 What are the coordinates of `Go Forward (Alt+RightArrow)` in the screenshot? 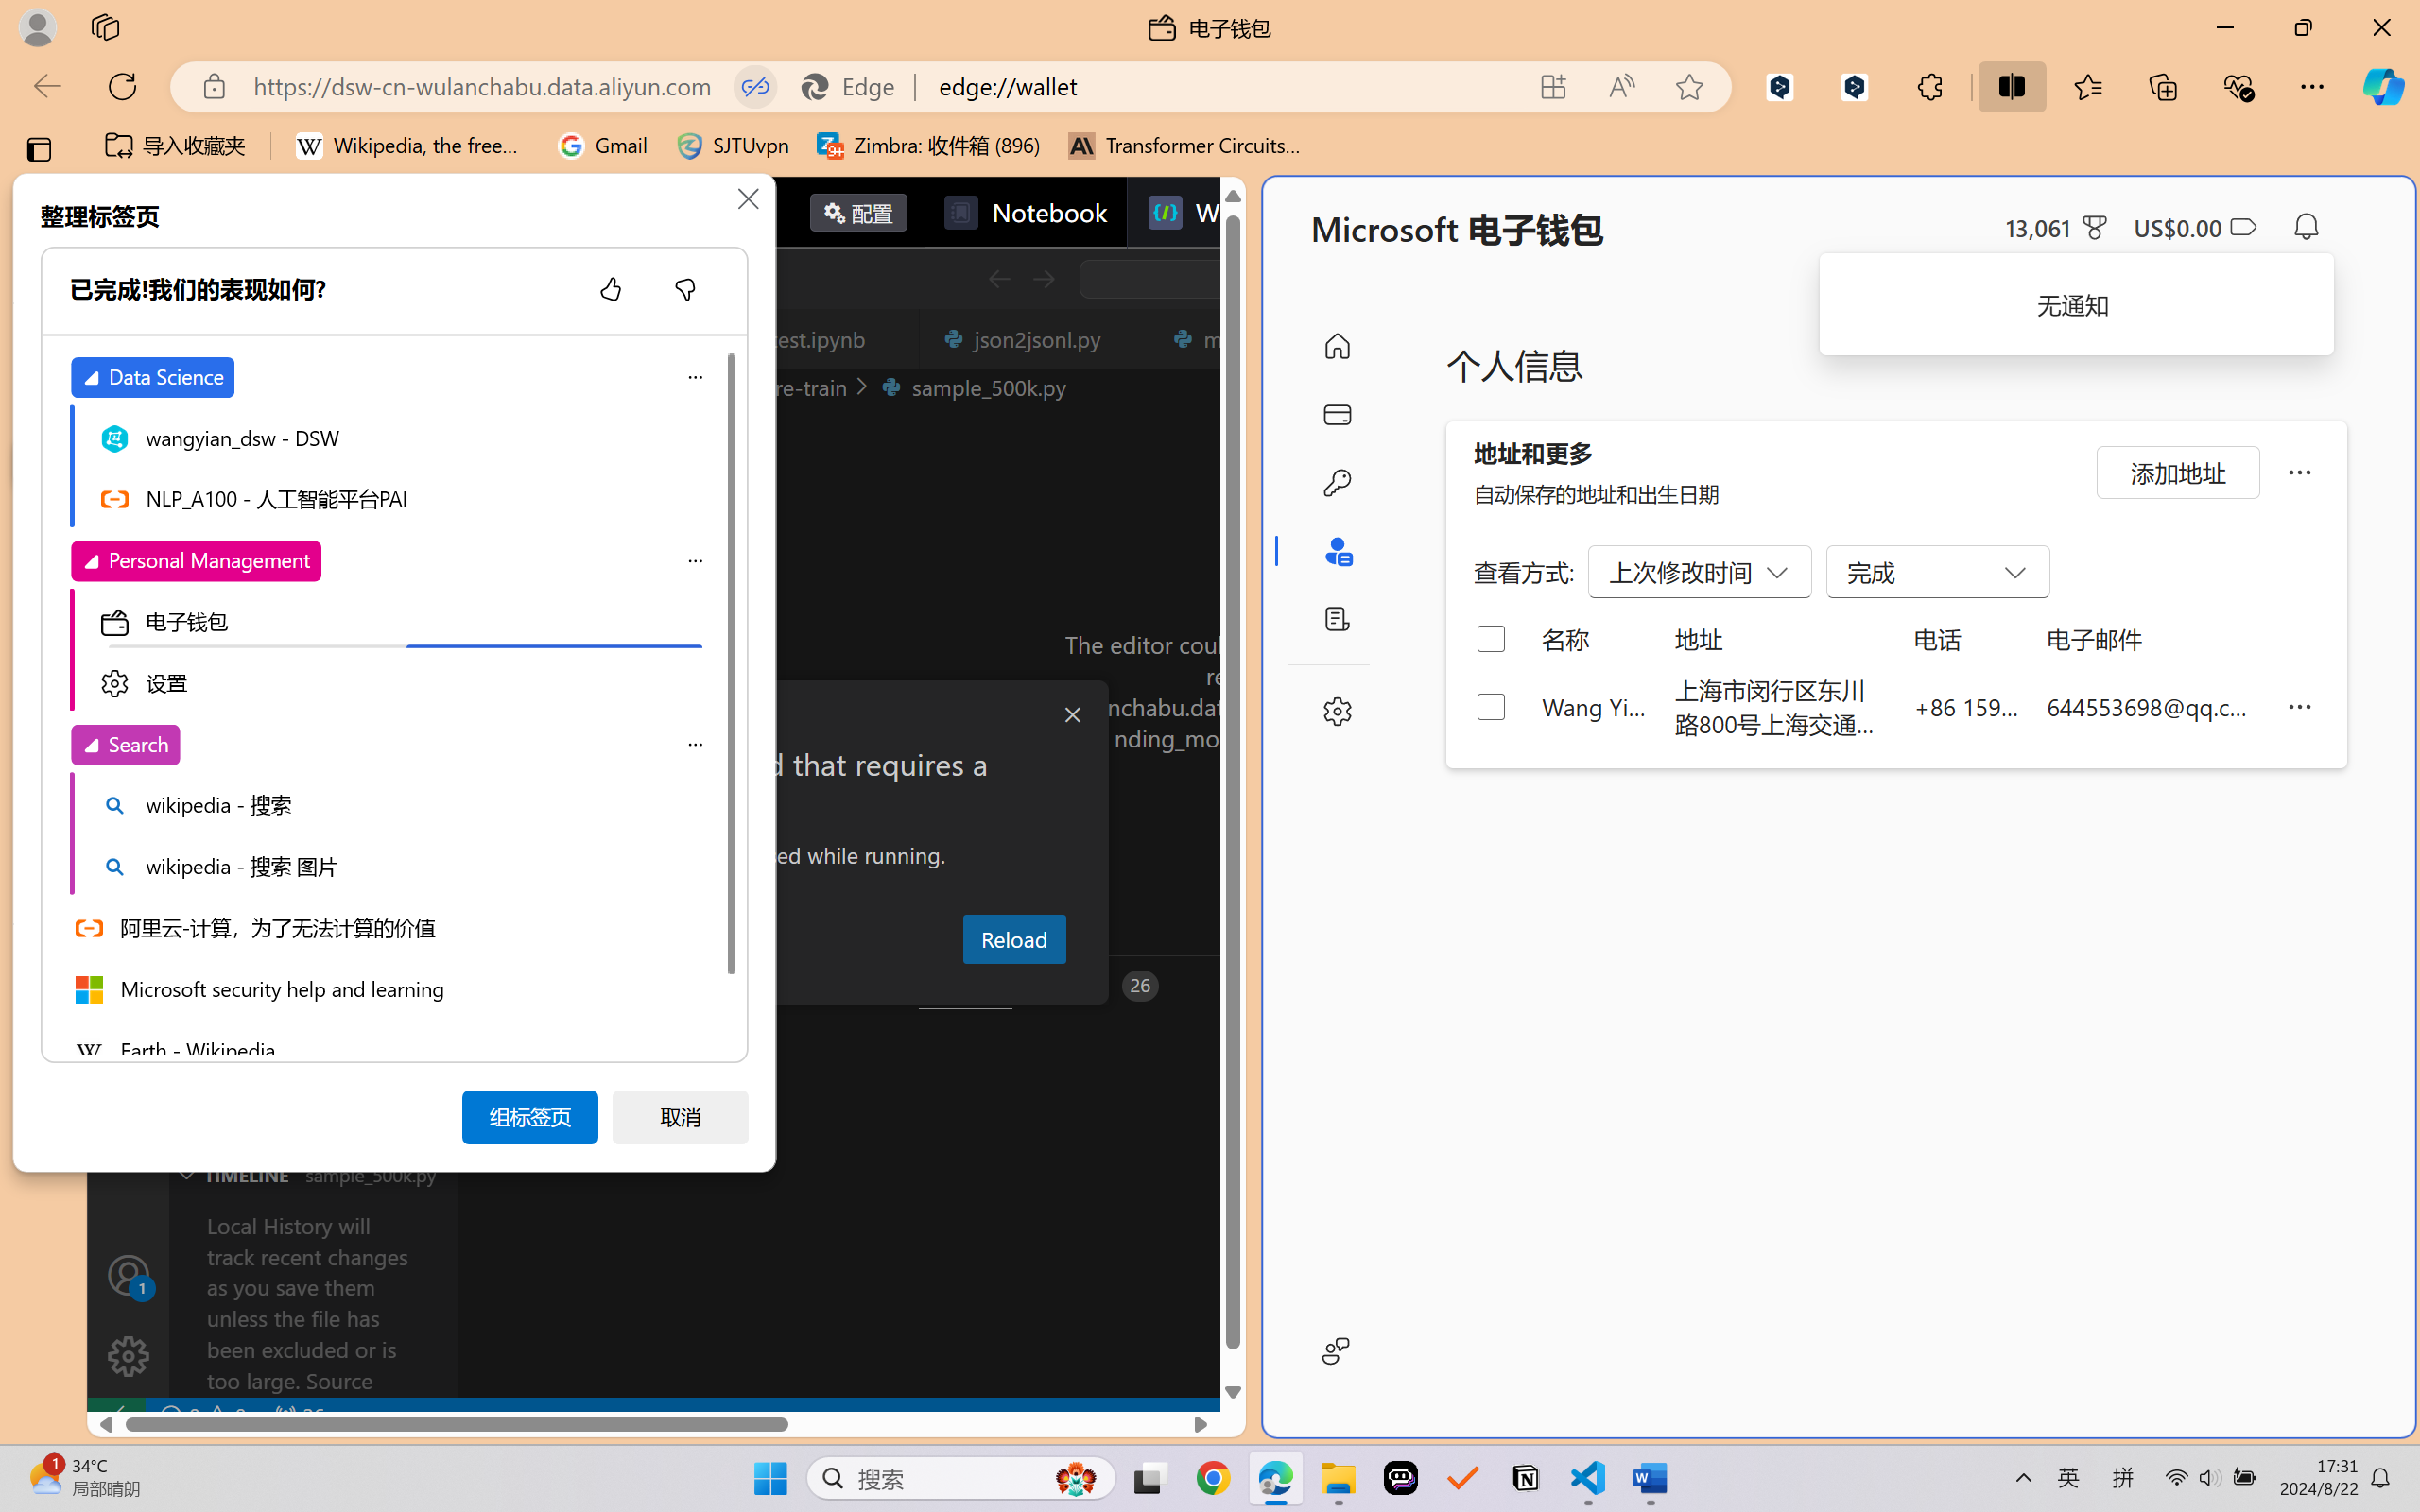 It's located at (1042, 279).